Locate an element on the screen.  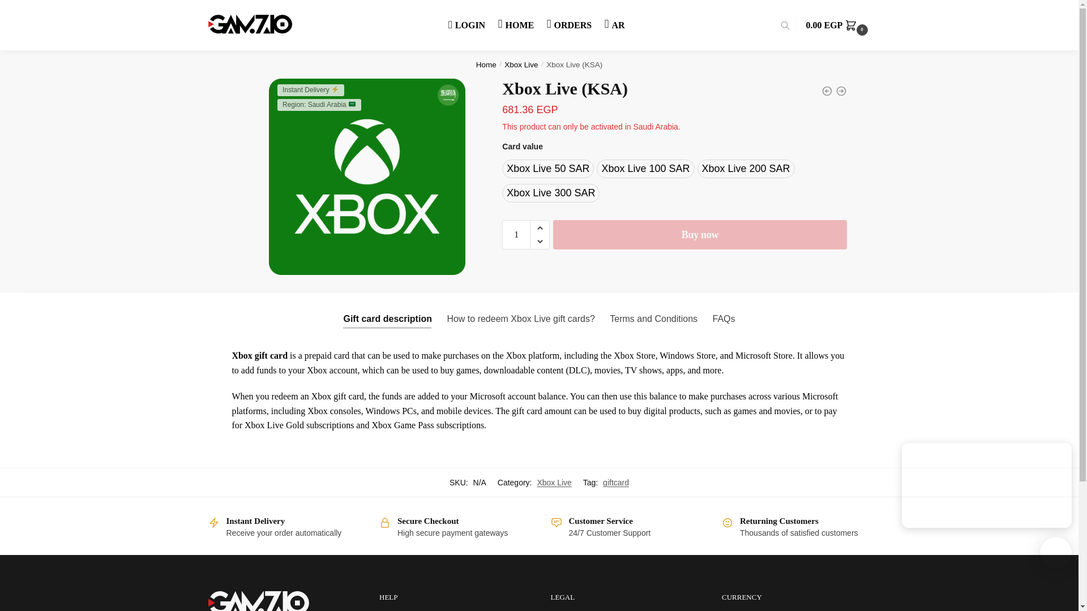
Xbox Live is located at coordinates (521, 63).